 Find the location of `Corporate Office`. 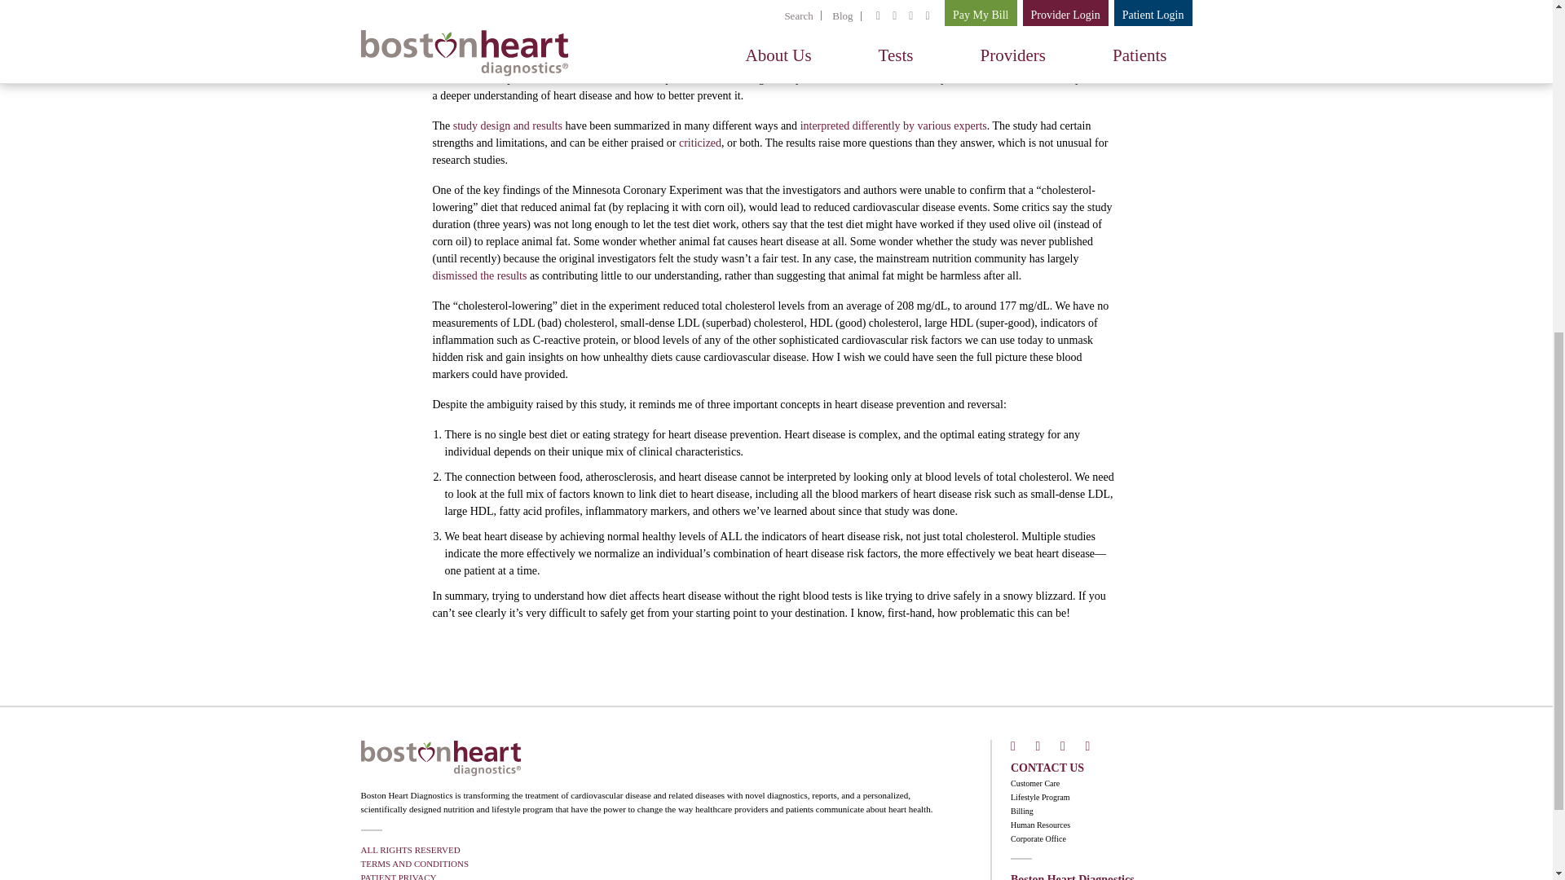

Corporate Office is located at coordinates (1038, 838).